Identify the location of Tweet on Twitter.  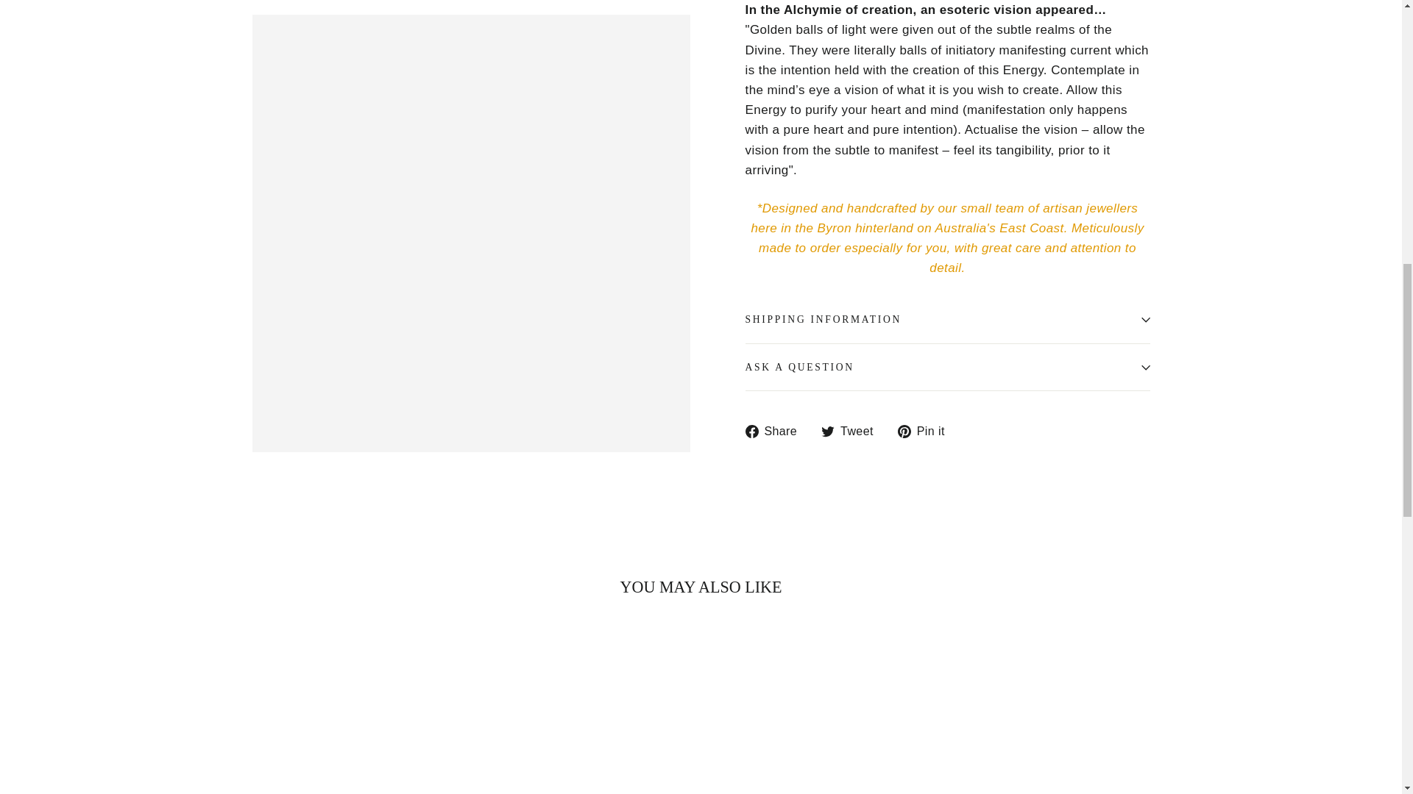
(852, 431).